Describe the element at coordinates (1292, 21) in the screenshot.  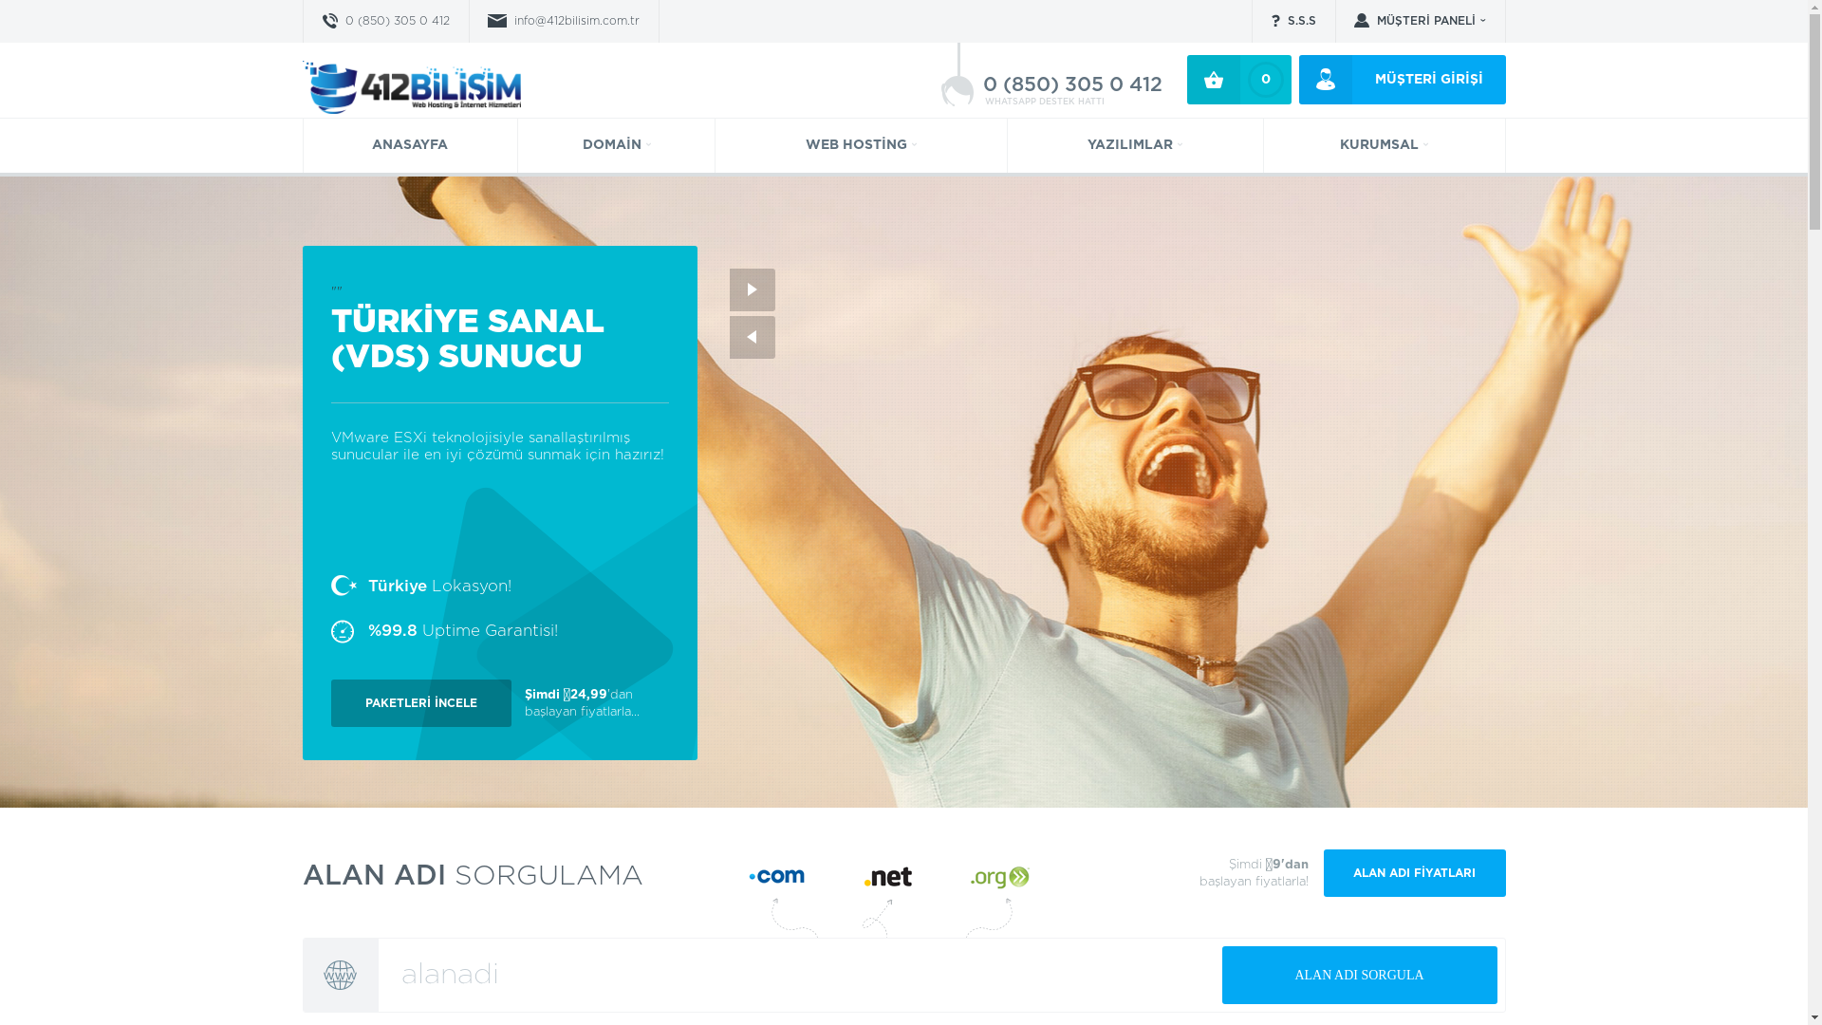
I see `S.S.S` at that location.